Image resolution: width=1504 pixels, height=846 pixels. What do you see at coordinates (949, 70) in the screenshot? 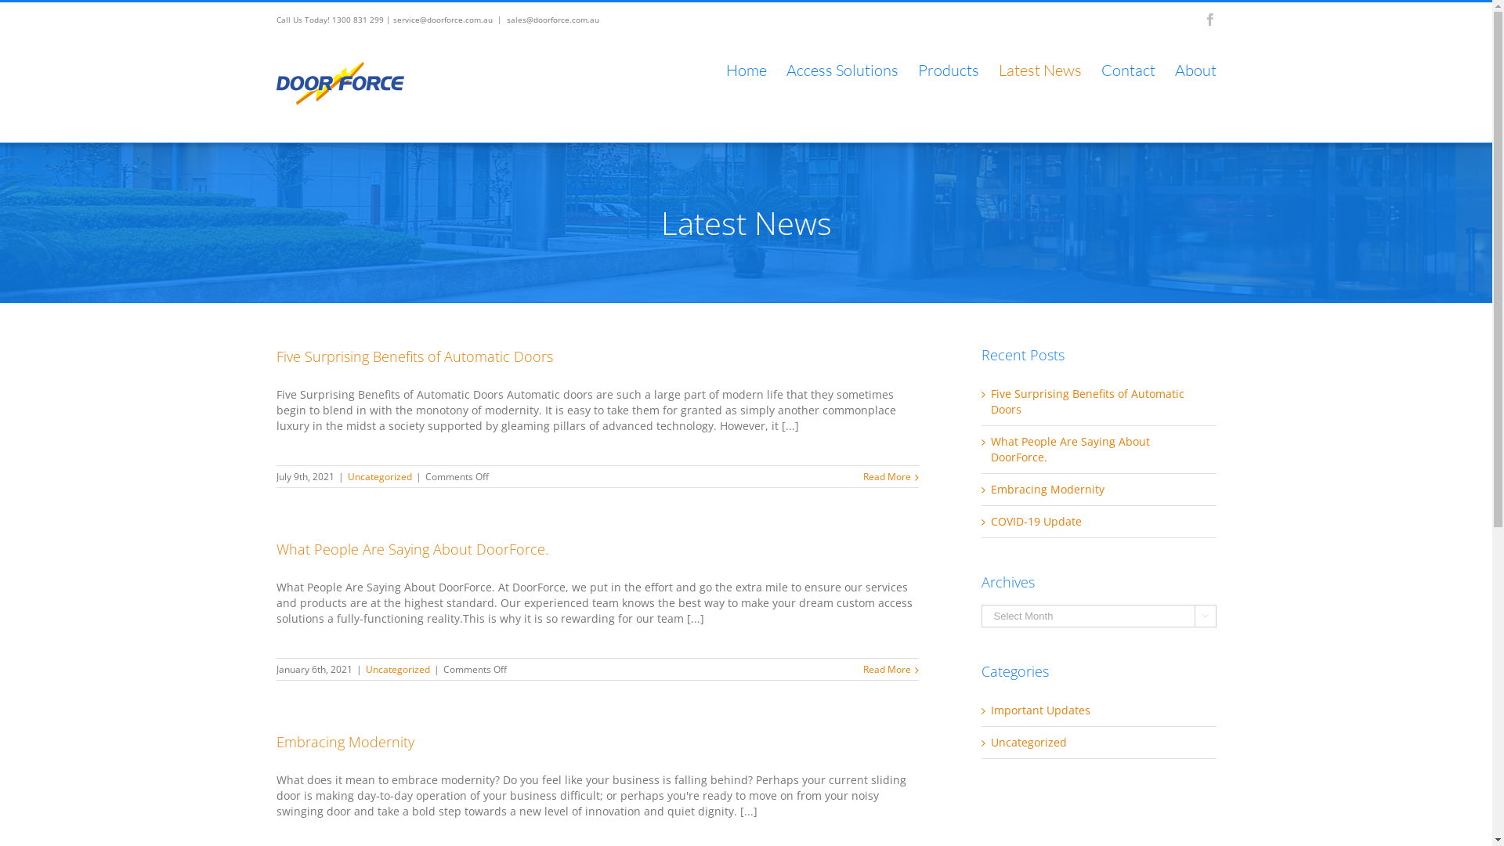
I see `Products` at bounding box center [949, 70].